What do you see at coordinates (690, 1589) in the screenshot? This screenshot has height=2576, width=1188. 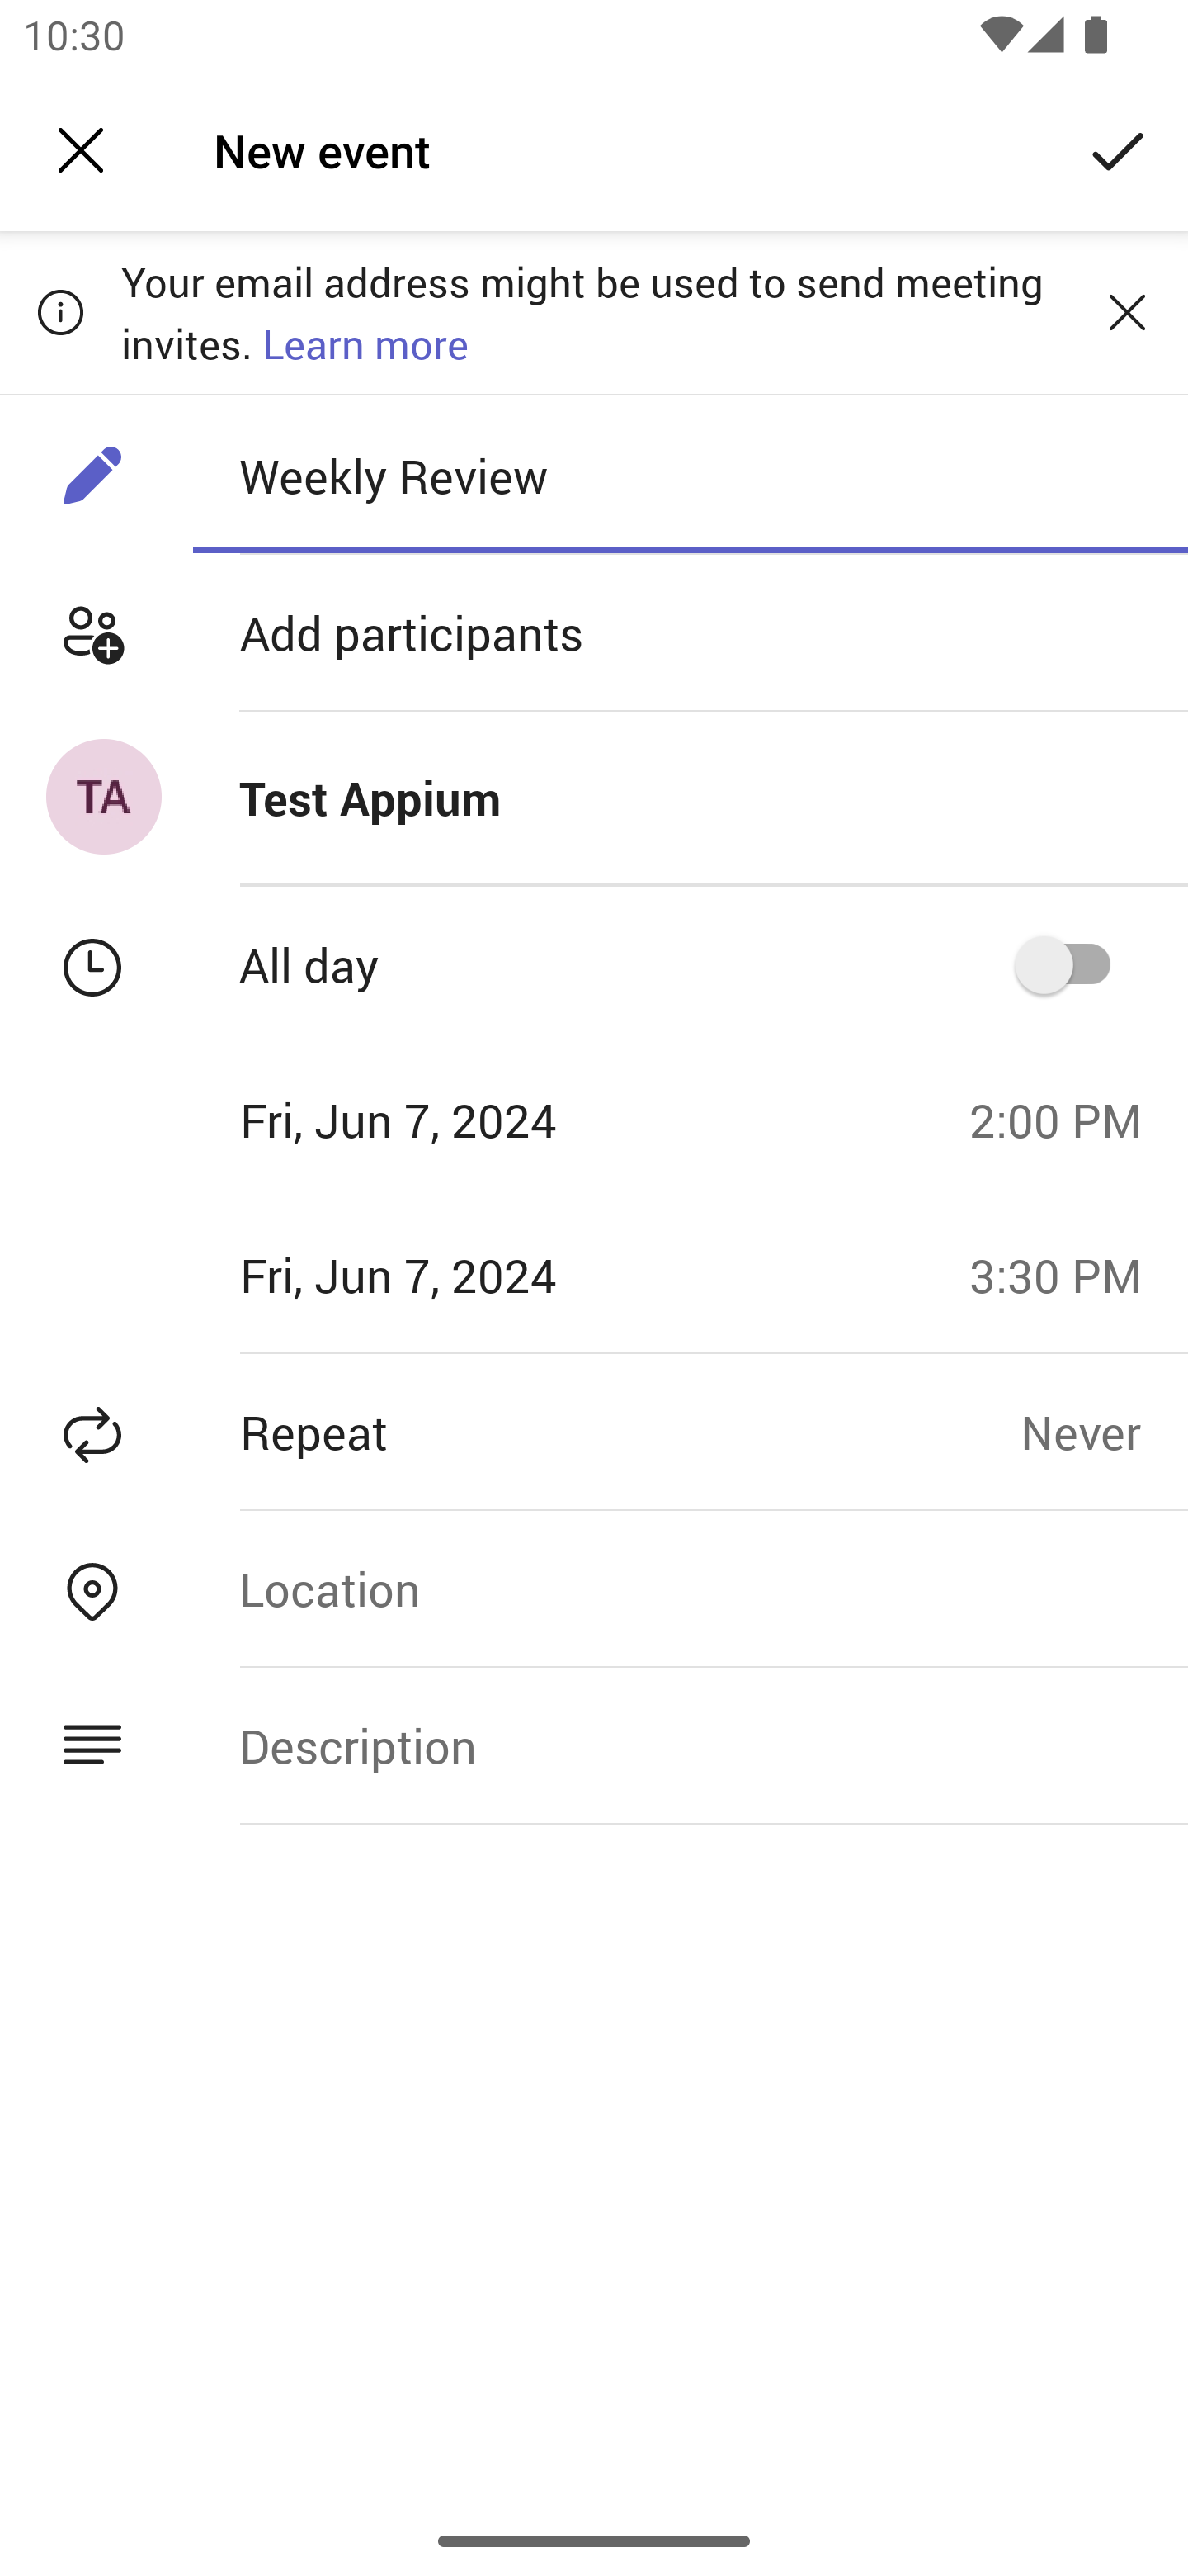 I see `Location` at bounding box center [690, 1589].